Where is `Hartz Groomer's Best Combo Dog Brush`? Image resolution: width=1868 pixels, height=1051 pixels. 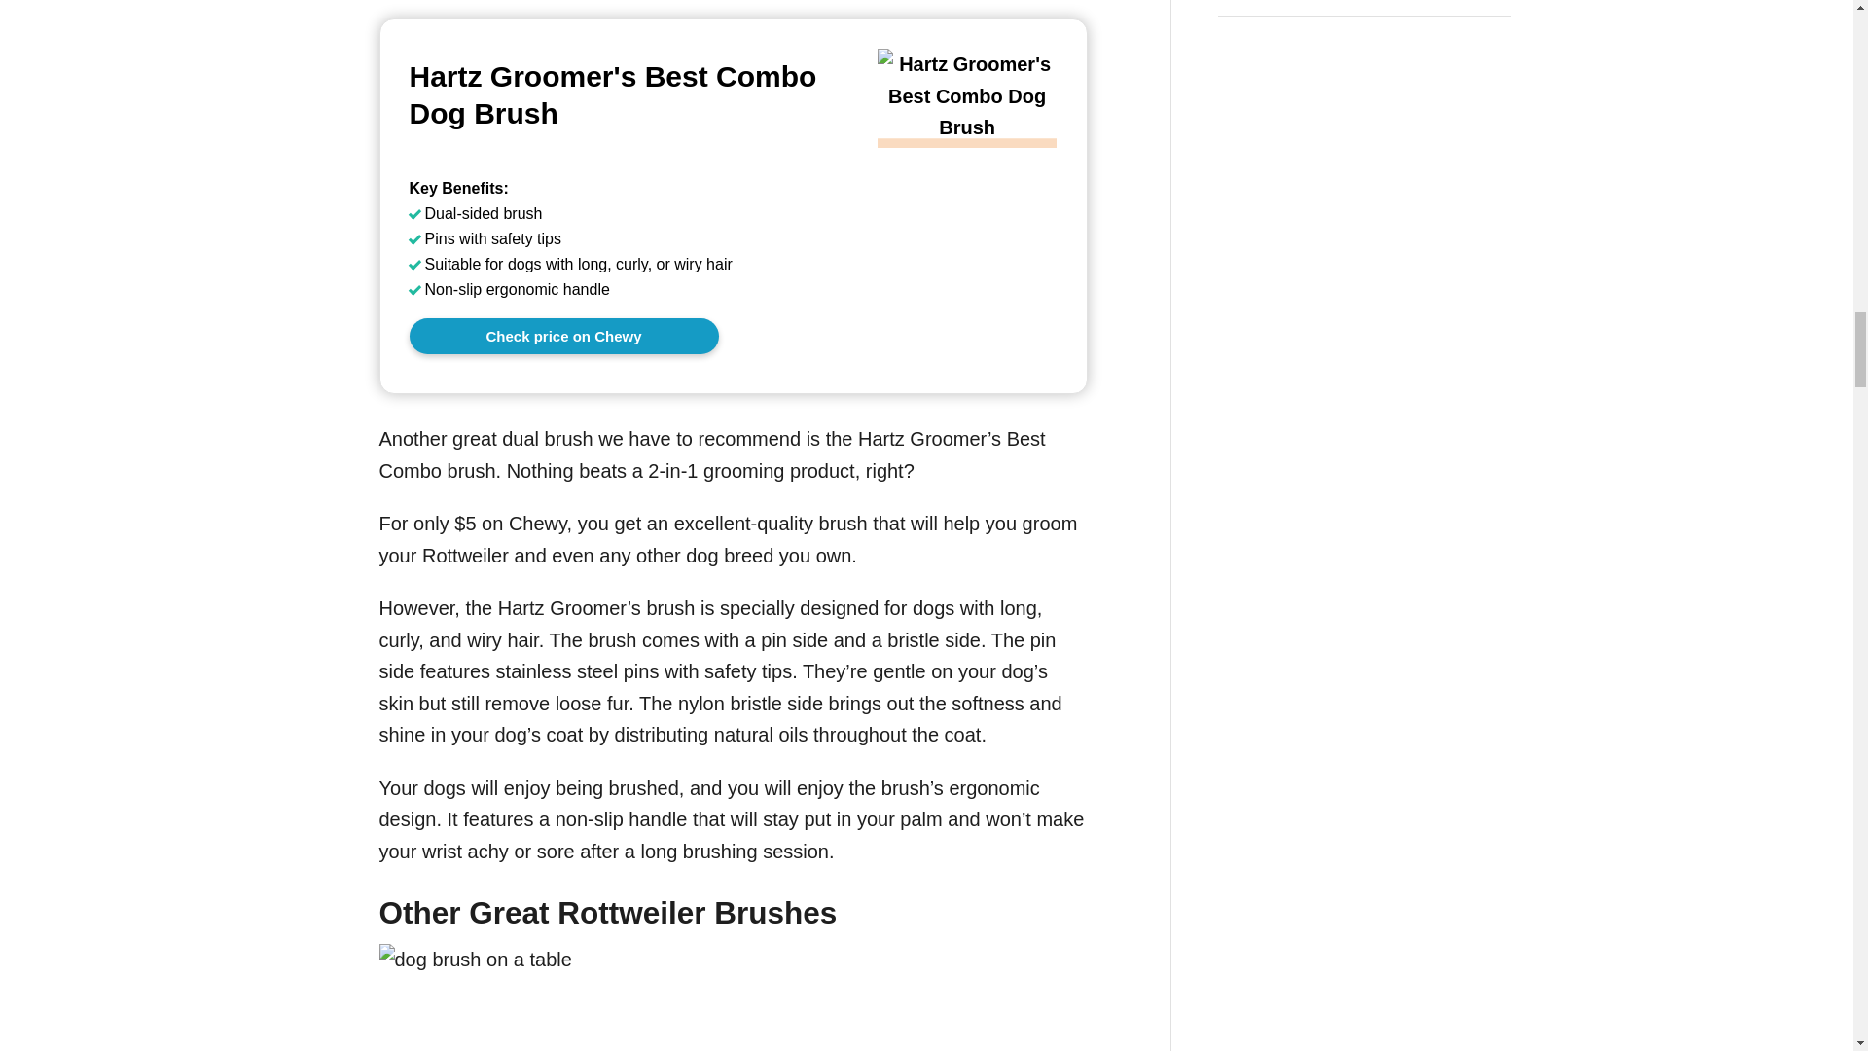
Hartz Groomer's Best Combo Dog Brush is located at coordinates (967, 132).